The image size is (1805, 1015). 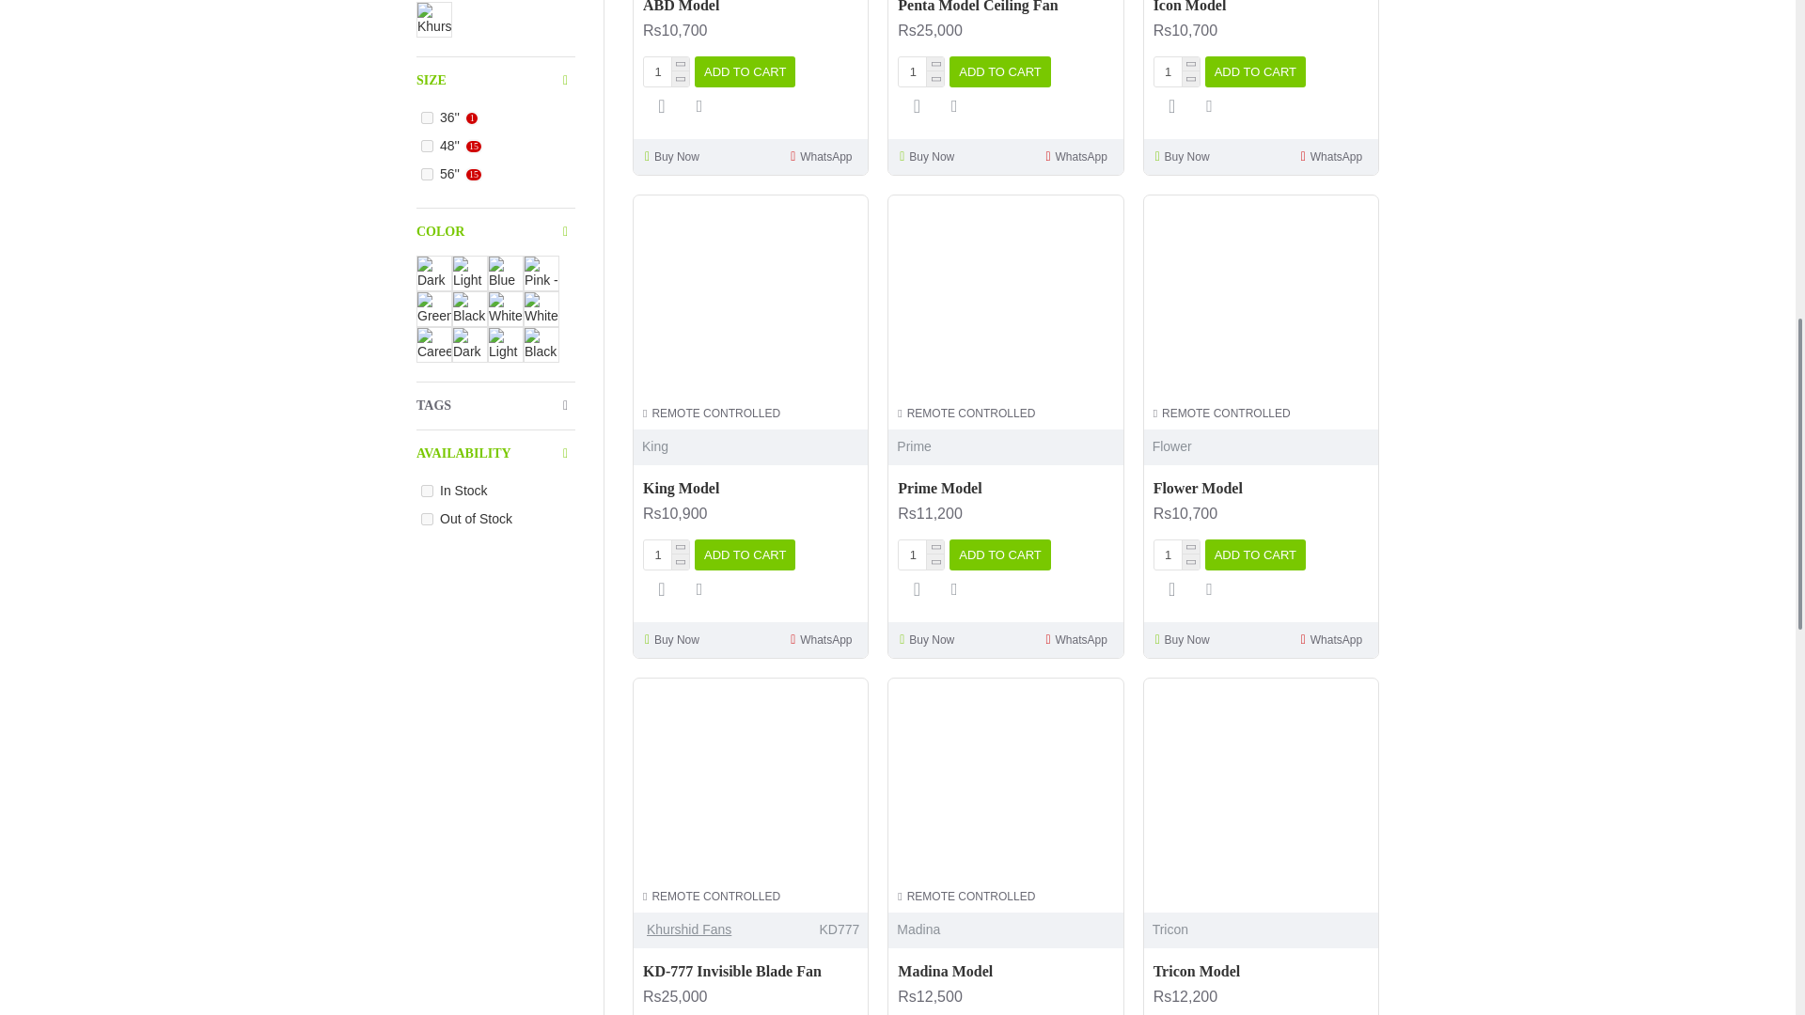 I want to click on 46, so click(x=427, y=147).